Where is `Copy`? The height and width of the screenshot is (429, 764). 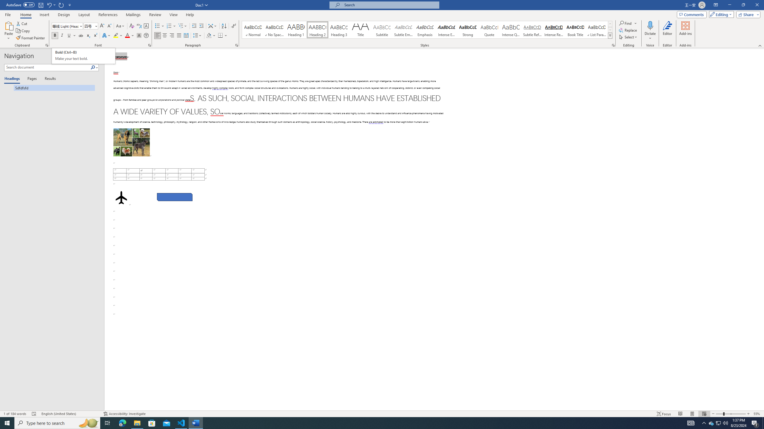 Copy is located at coordinates (24, 31).